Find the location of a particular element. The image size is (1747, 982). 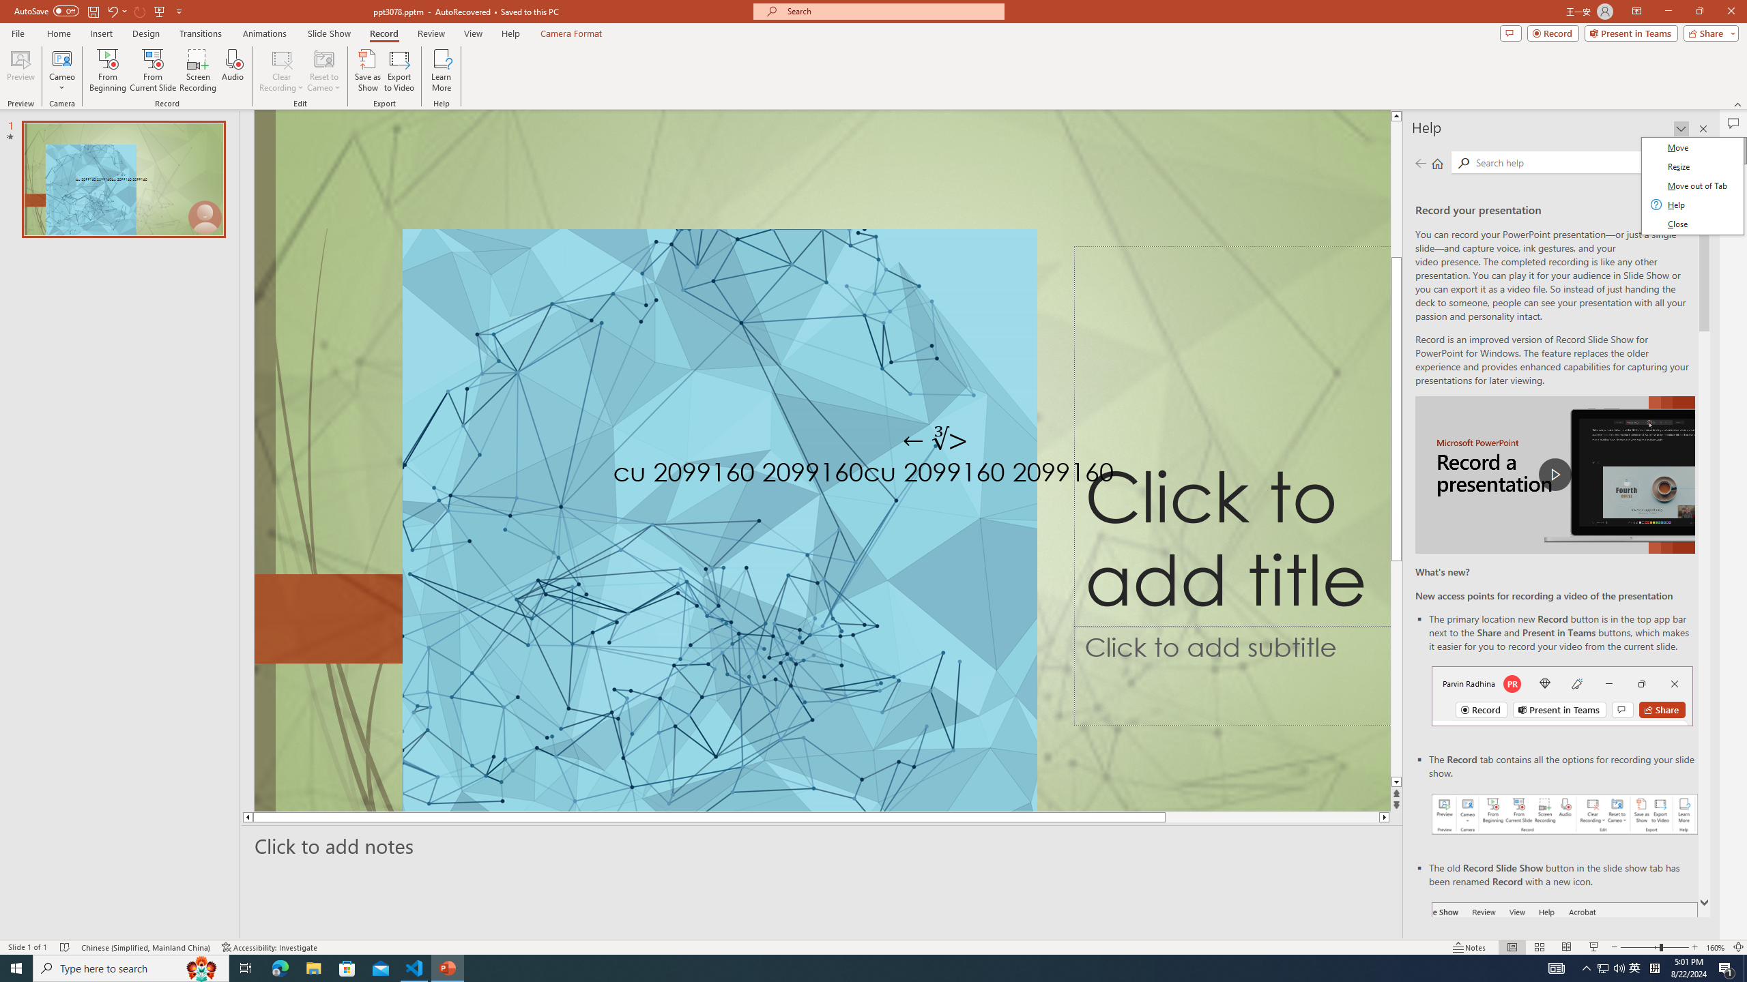

Record button in top bar is located at coordinates (1563, 696).